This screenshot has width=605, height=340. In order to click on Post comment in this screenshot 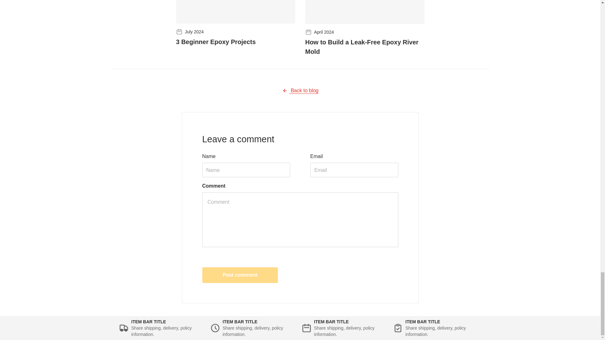, I will do `click(240, 275)`.